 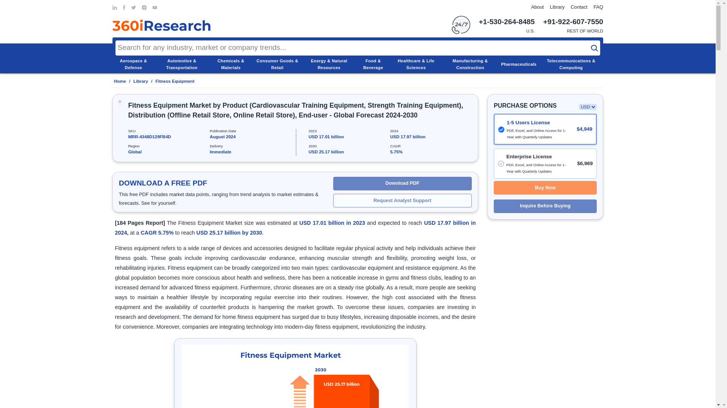 I want to click on Home, so click(x=119, y=81).